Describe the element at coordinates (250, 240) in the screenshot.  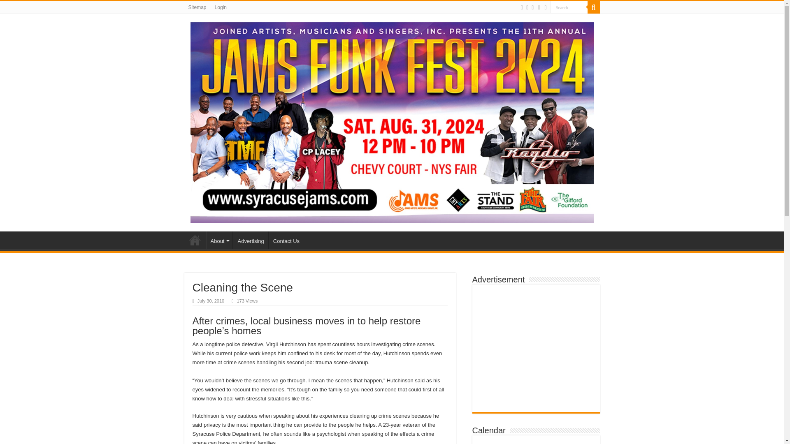
I see `Advertising` at that location.